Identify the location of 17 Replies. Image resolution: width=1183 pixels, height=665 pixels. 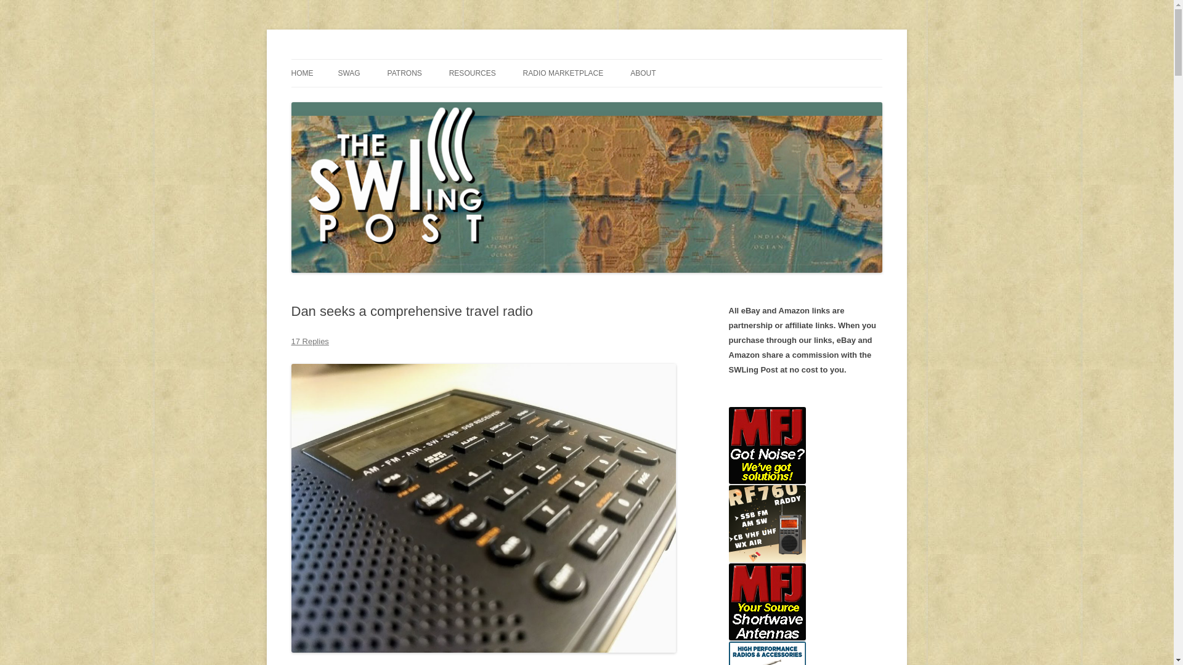
(309, 341).